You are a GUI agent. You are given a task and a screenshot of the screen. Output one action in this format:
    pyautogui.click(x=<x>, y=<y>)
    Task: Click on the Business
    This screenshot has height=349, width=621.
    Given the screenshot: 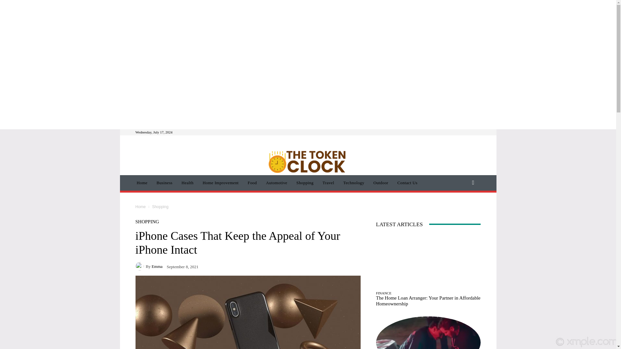 What is the action you would take?
    pyautogui.click(x=164, y=183)
    